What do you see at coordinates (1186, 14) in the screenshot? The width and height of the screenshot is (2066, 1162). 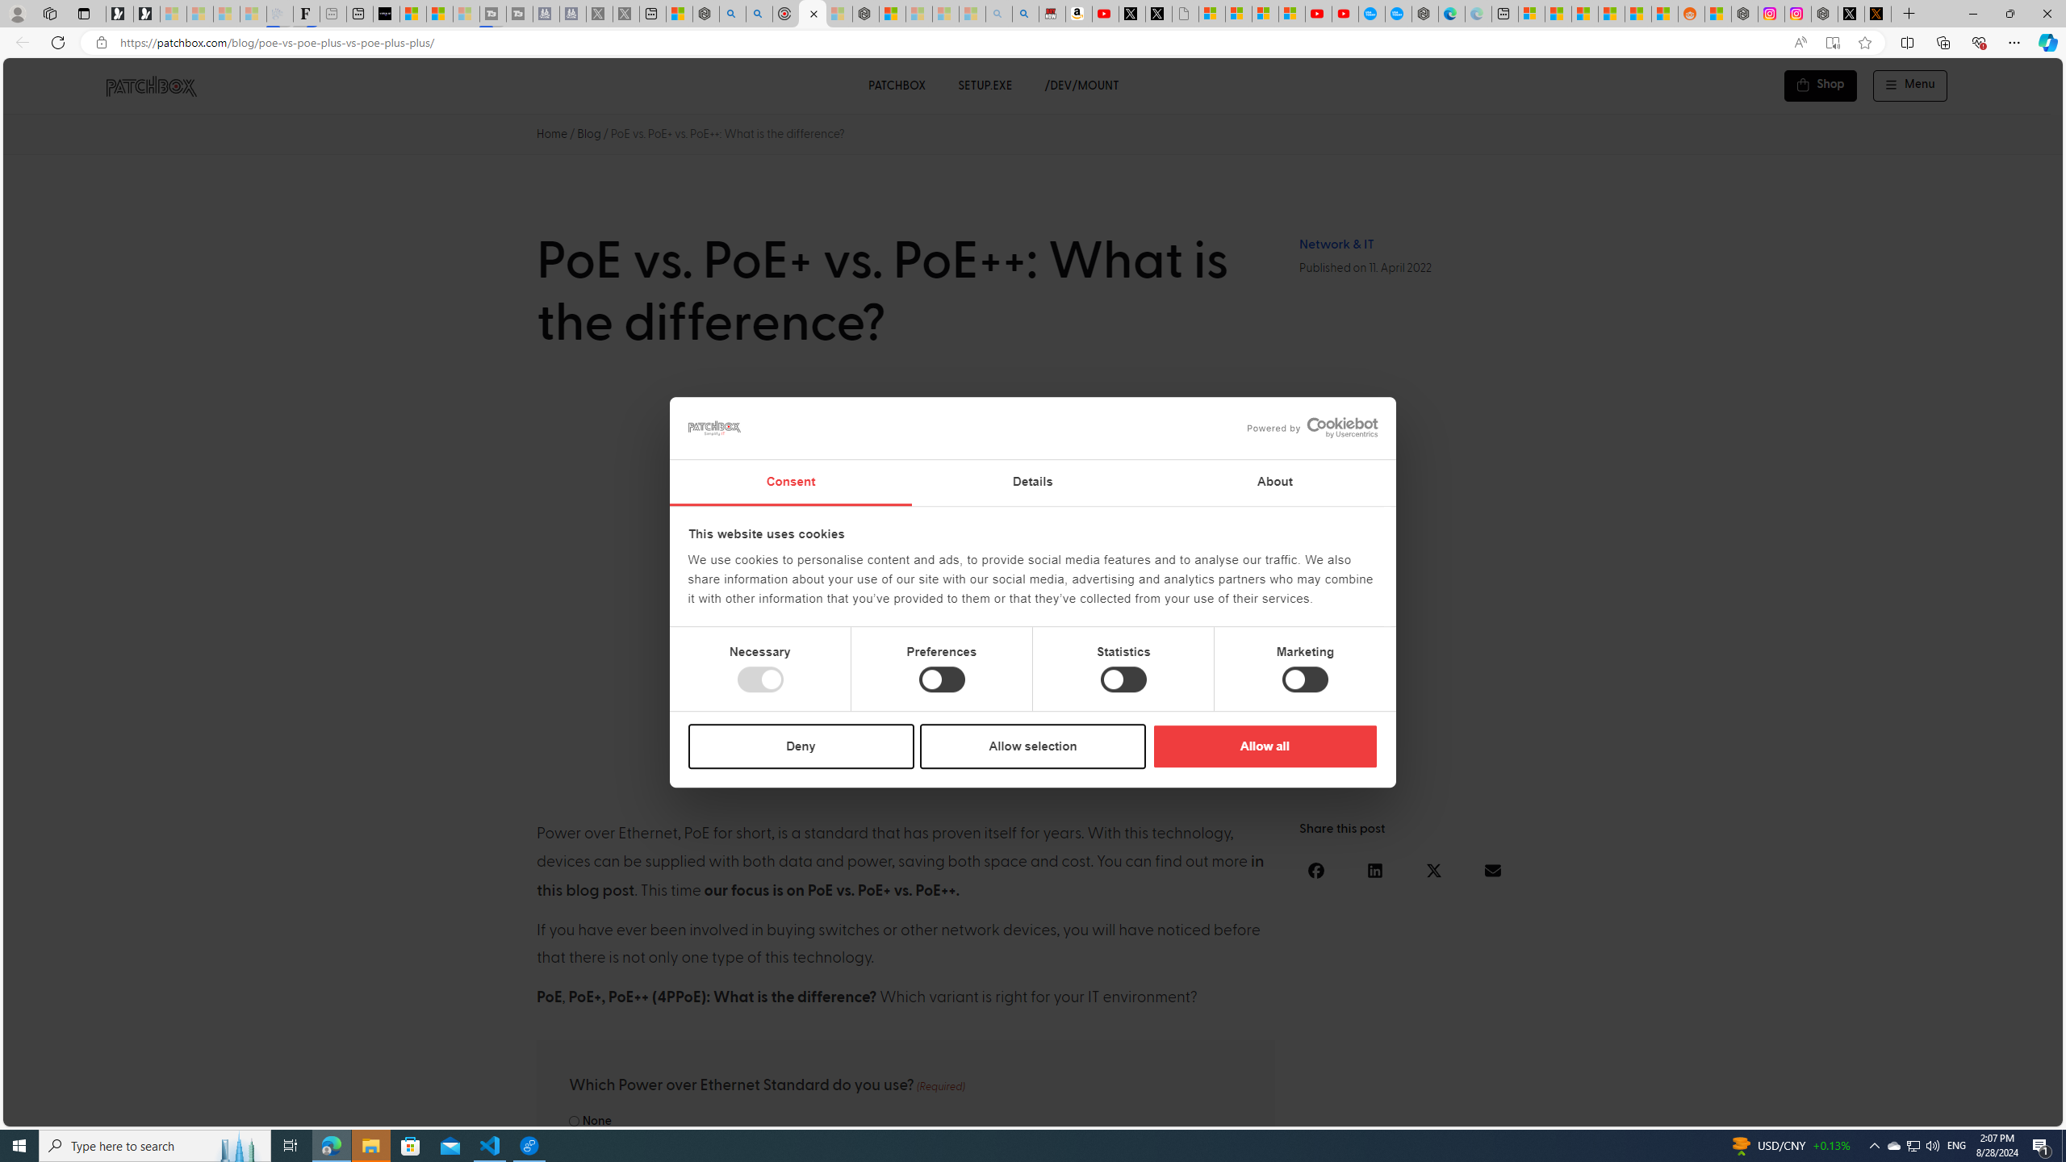 I see `Untitled` at bounding box center [1186, 14].